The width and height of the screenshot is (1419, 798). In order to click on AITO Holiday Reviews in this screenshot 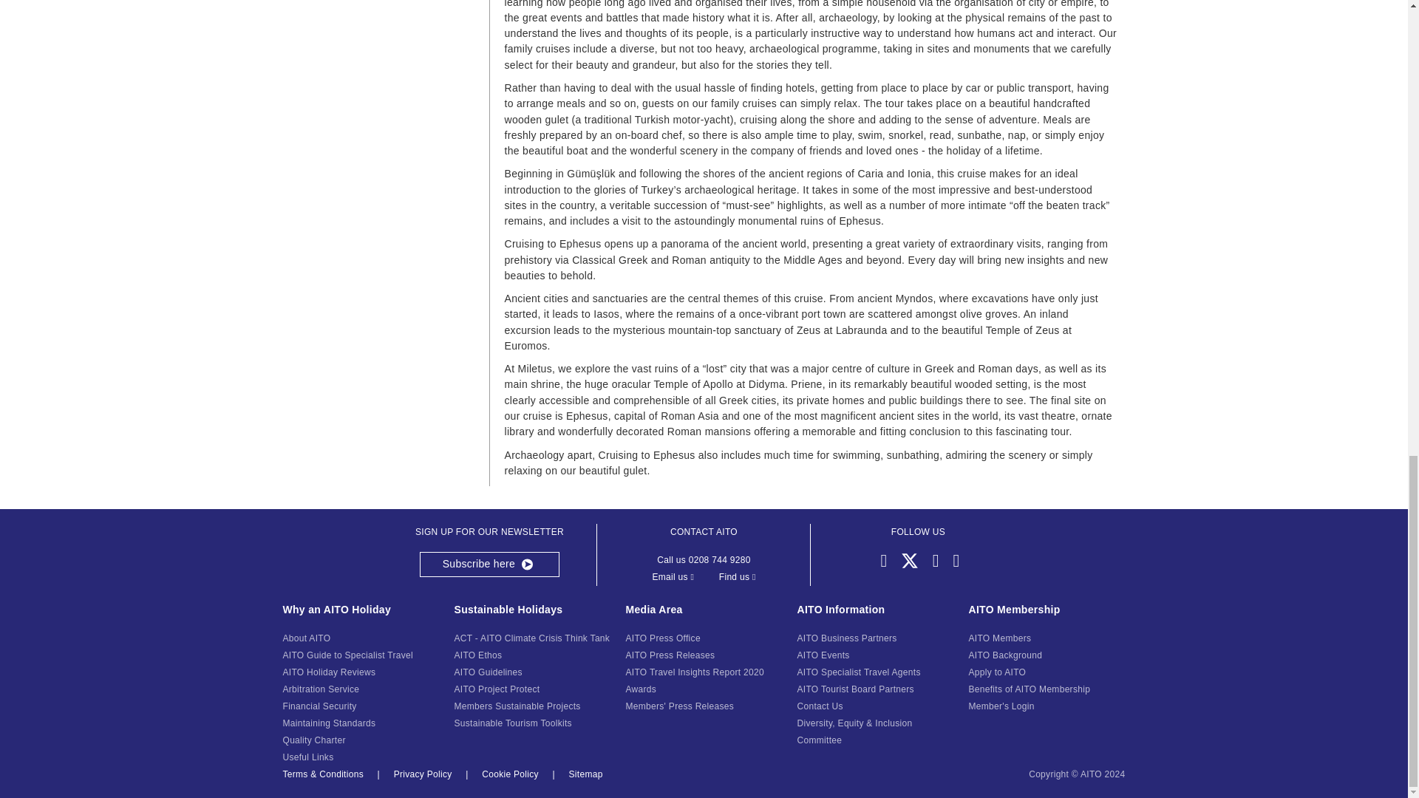, I will do `click(329, 672)`.